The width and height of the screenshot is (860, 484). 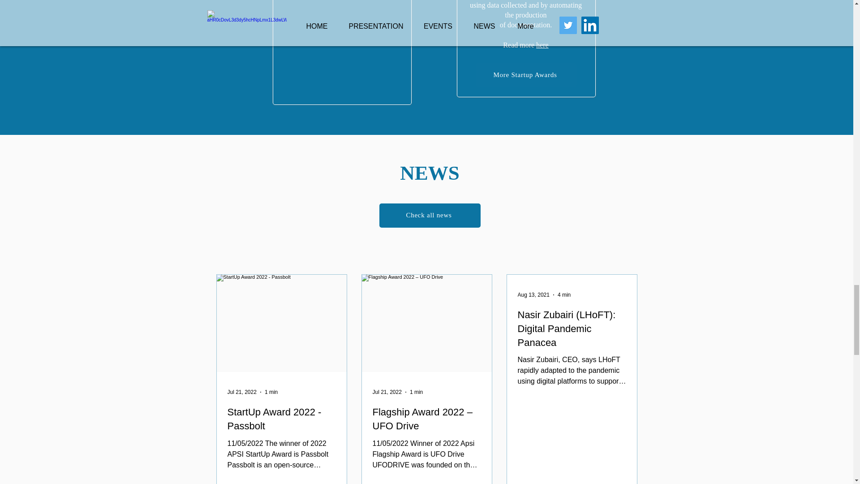 What do you see at coordinates (533, 295) in the screenshot?
I see `Aug 13, 2021` at bounding box center [533, 295].